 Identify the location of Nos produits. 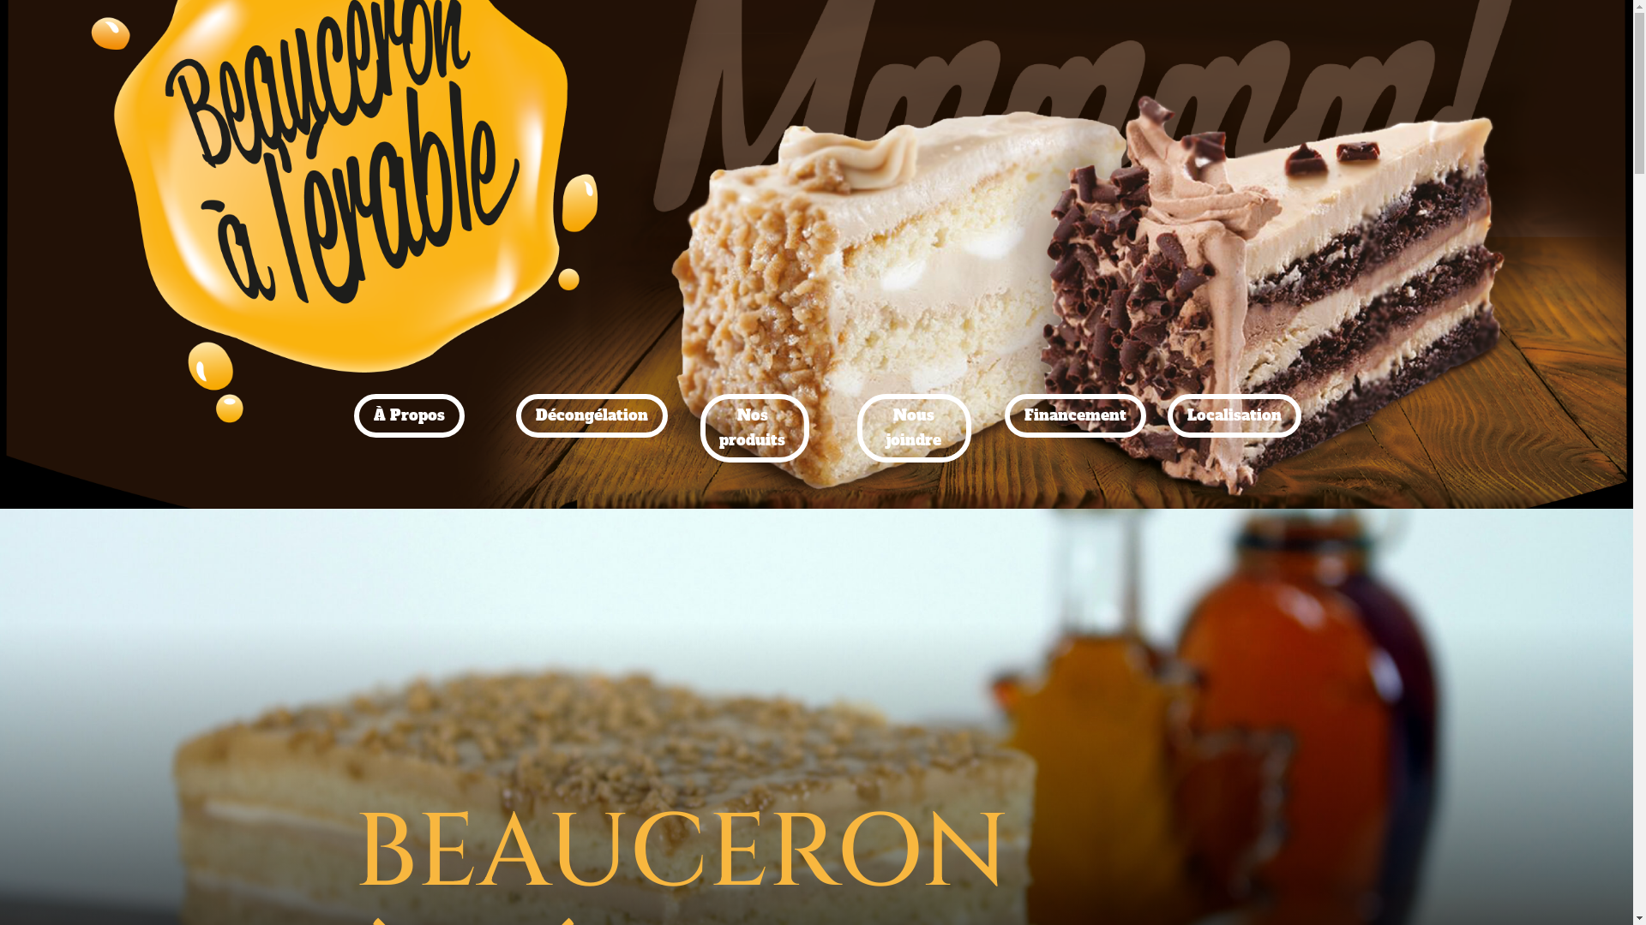
(754, 428).